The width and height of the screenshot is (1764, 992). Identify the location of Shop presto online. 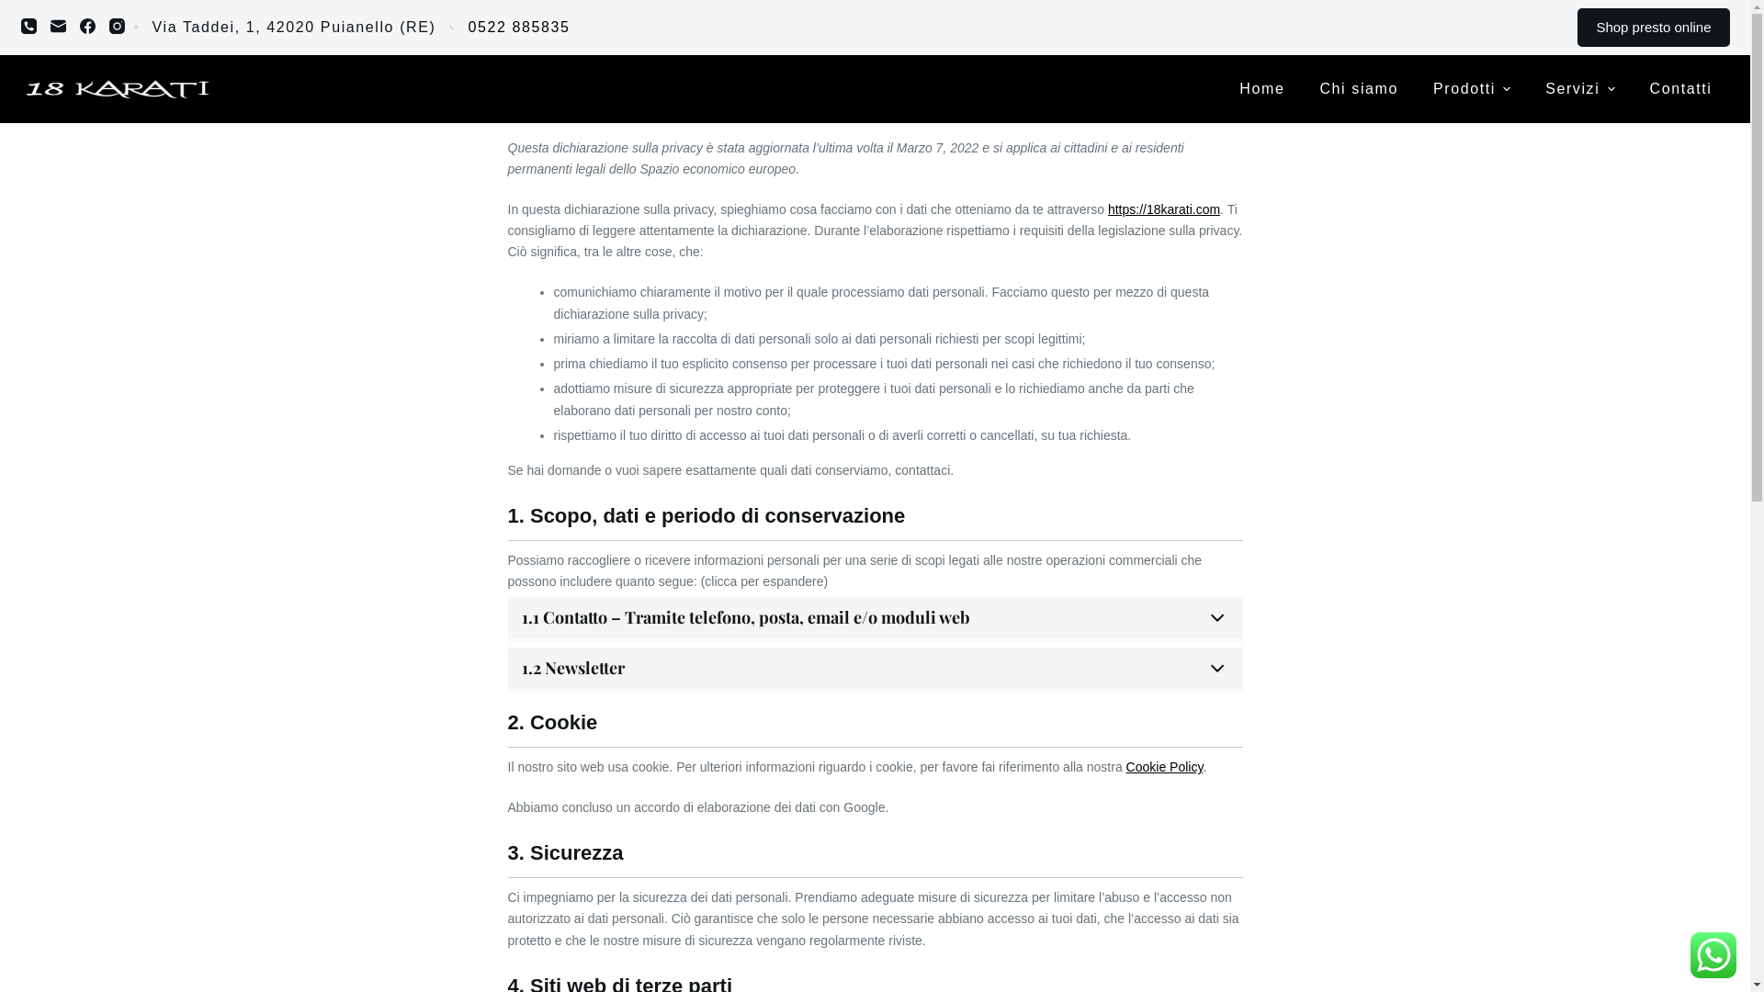
(1654, 28).